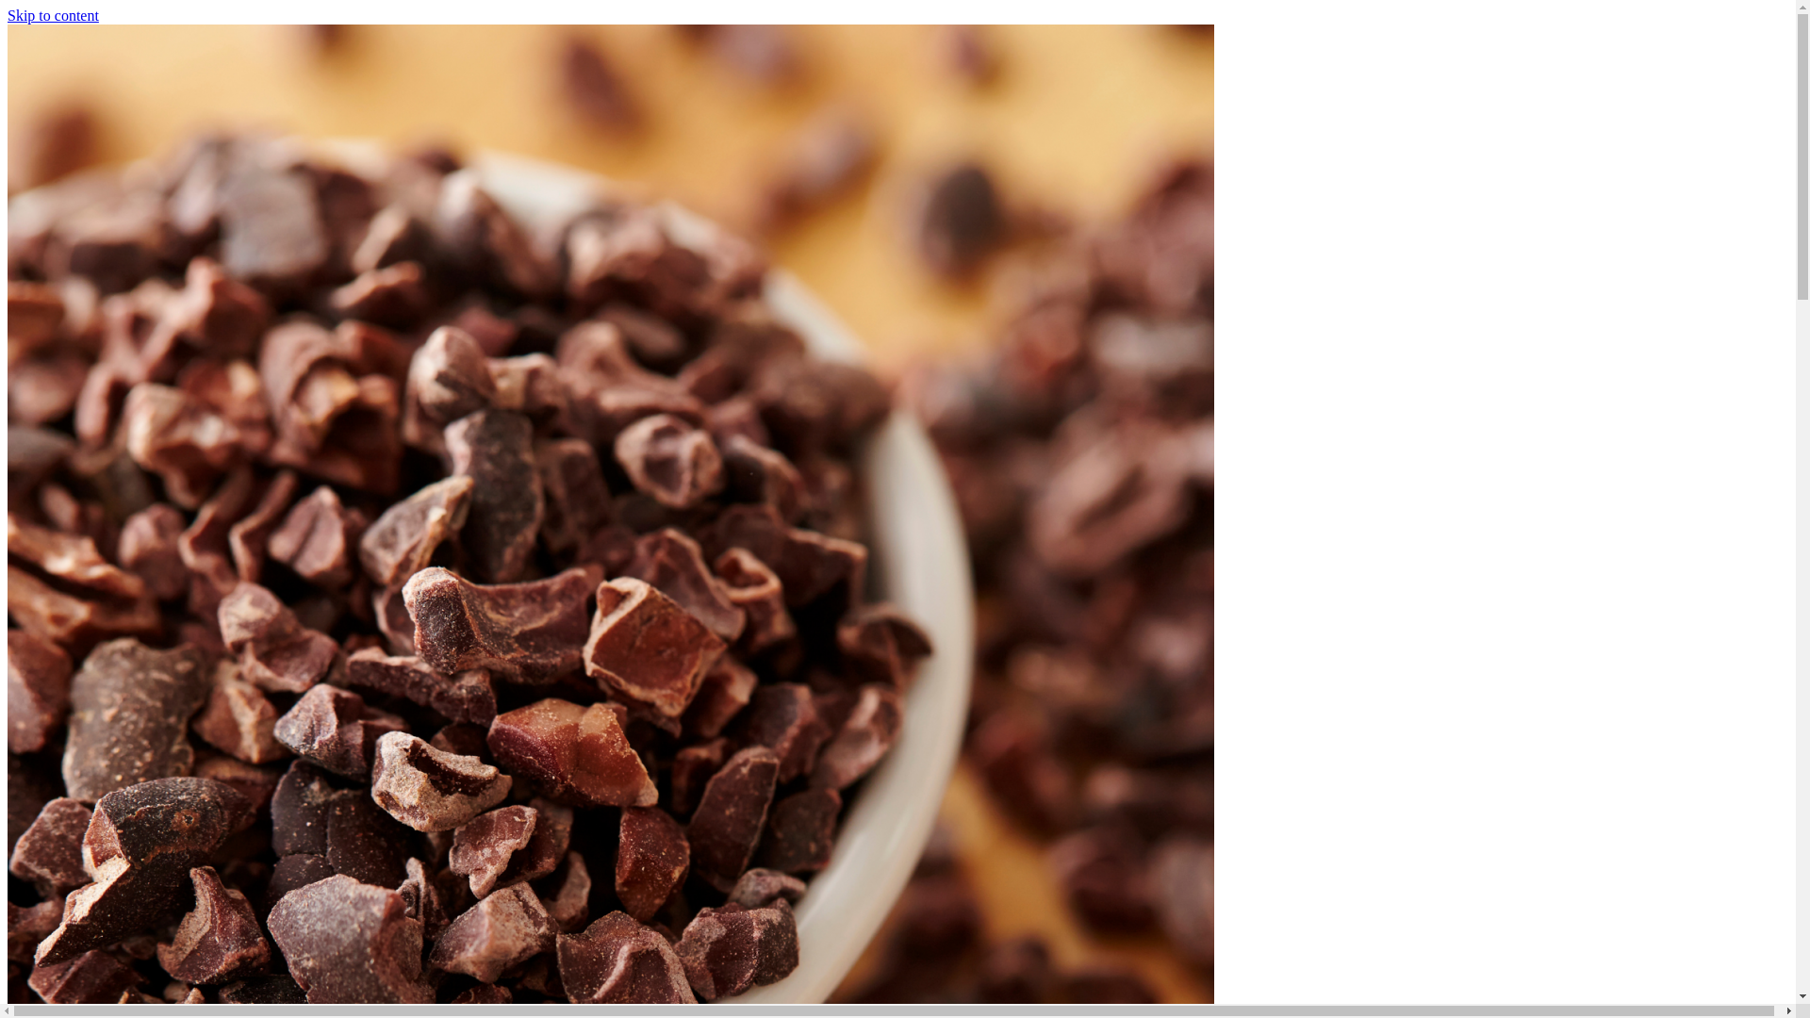 The image size is (1810, 1018). What do you see at coordinates (53, 15) in the screenshot?
I see `Skip to content` at bounding box center [53, 15].